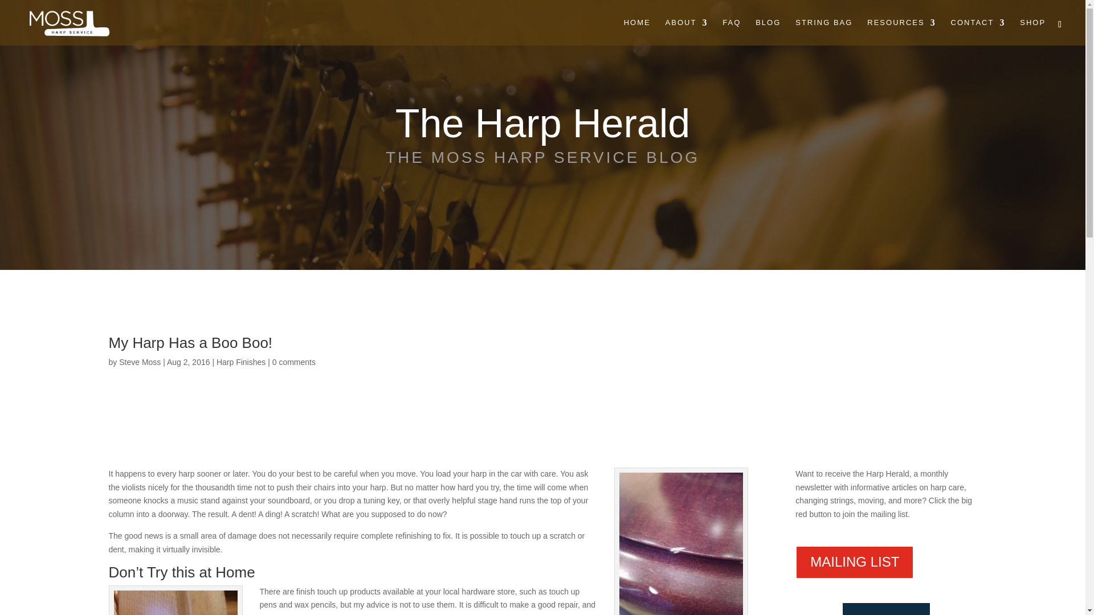 The width and height of the screenshot is (1094, 615). I want to click on MAILING LIST, so click(854, 562).